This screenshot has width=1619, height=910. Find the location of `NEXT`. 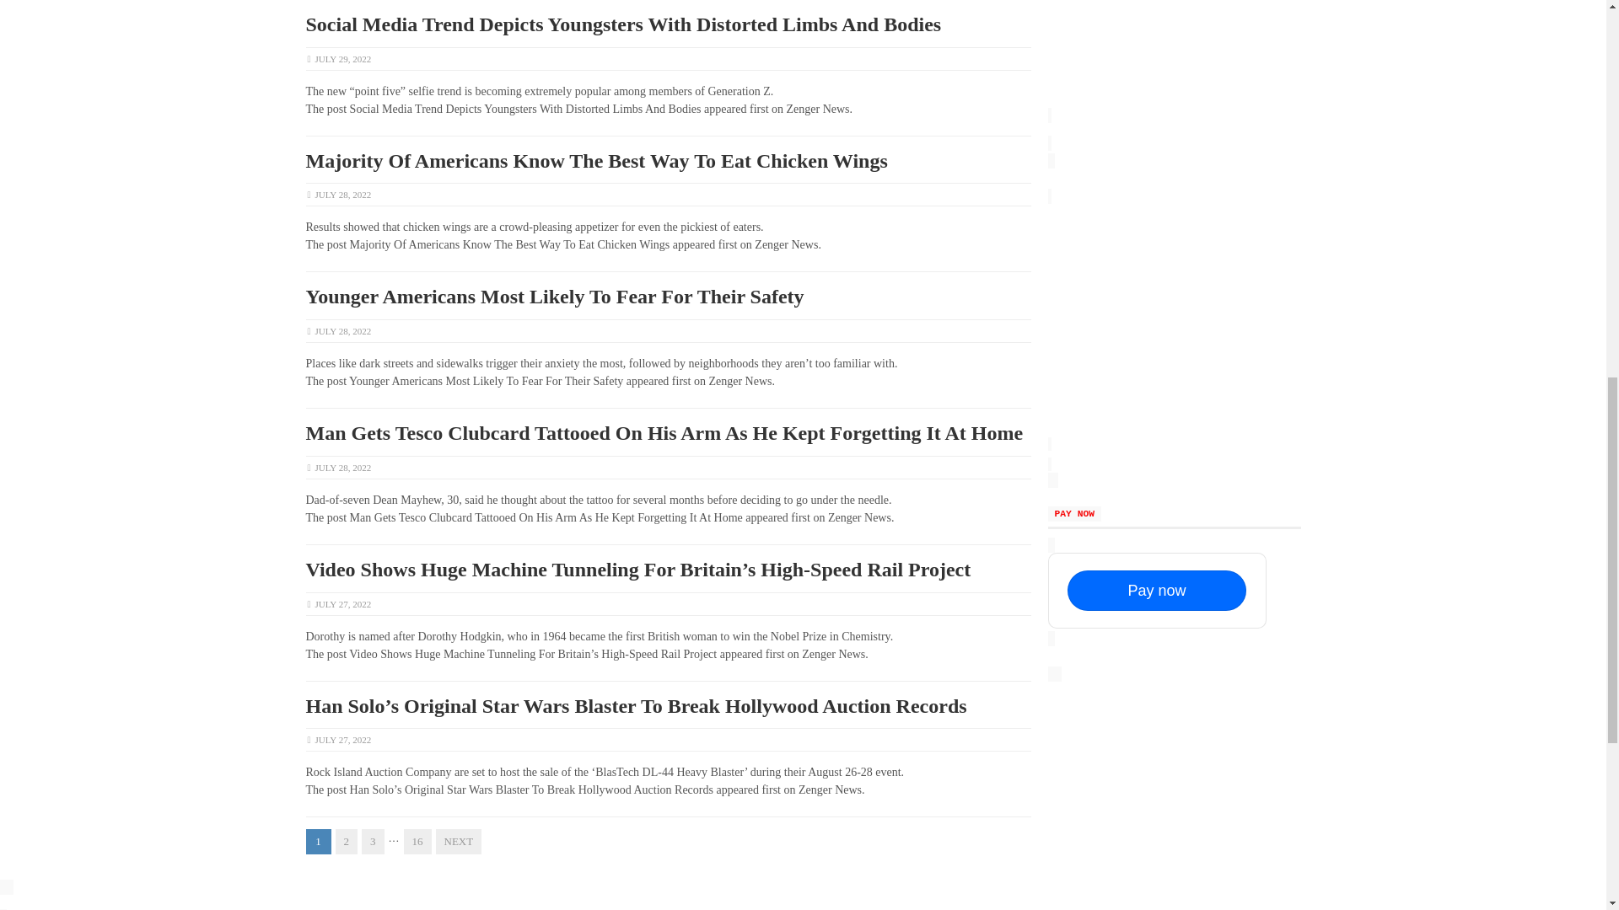

NEXT is located at coordinates (458, 841).